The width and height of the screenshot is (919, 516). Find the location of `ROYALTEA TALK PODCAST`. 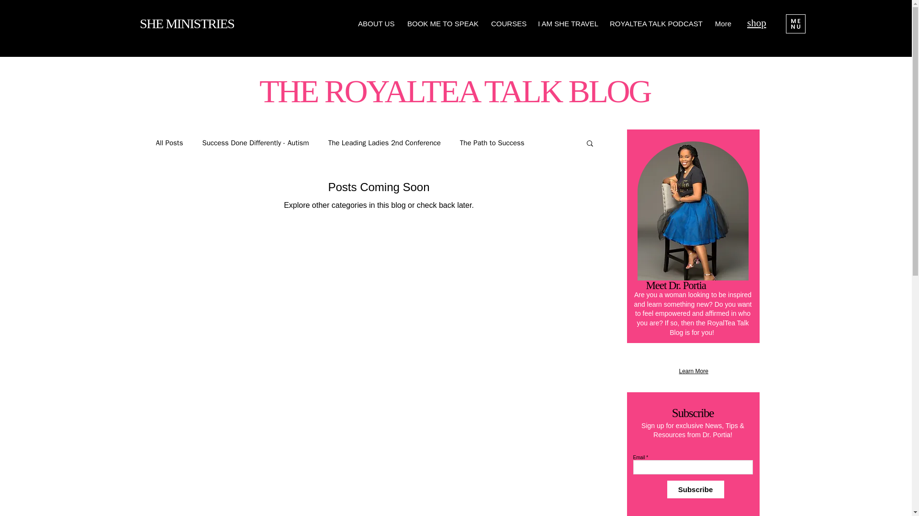

ROYALTEA TALK PODCAST is located at coordinates (655, 23).